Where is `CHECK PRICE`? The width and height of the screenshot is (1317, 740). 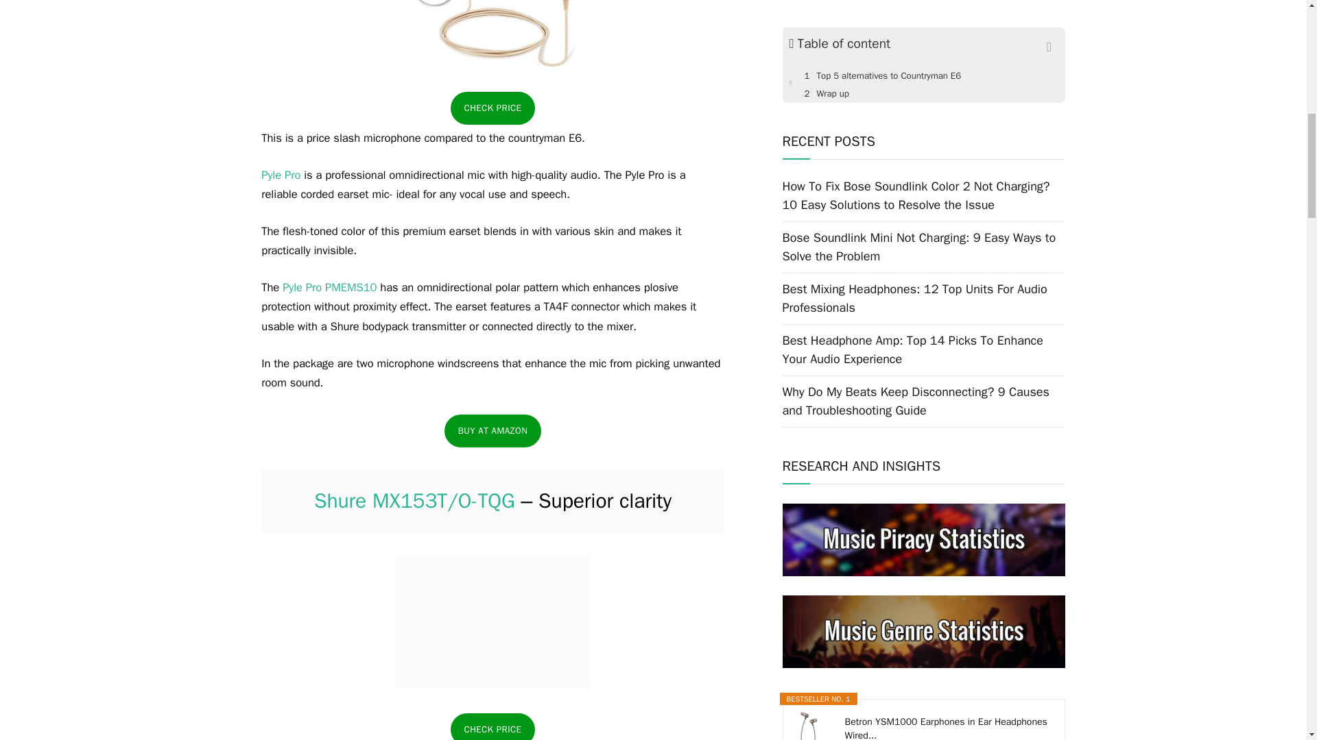
CHECK PRICE is located at coordinates (493, 726).